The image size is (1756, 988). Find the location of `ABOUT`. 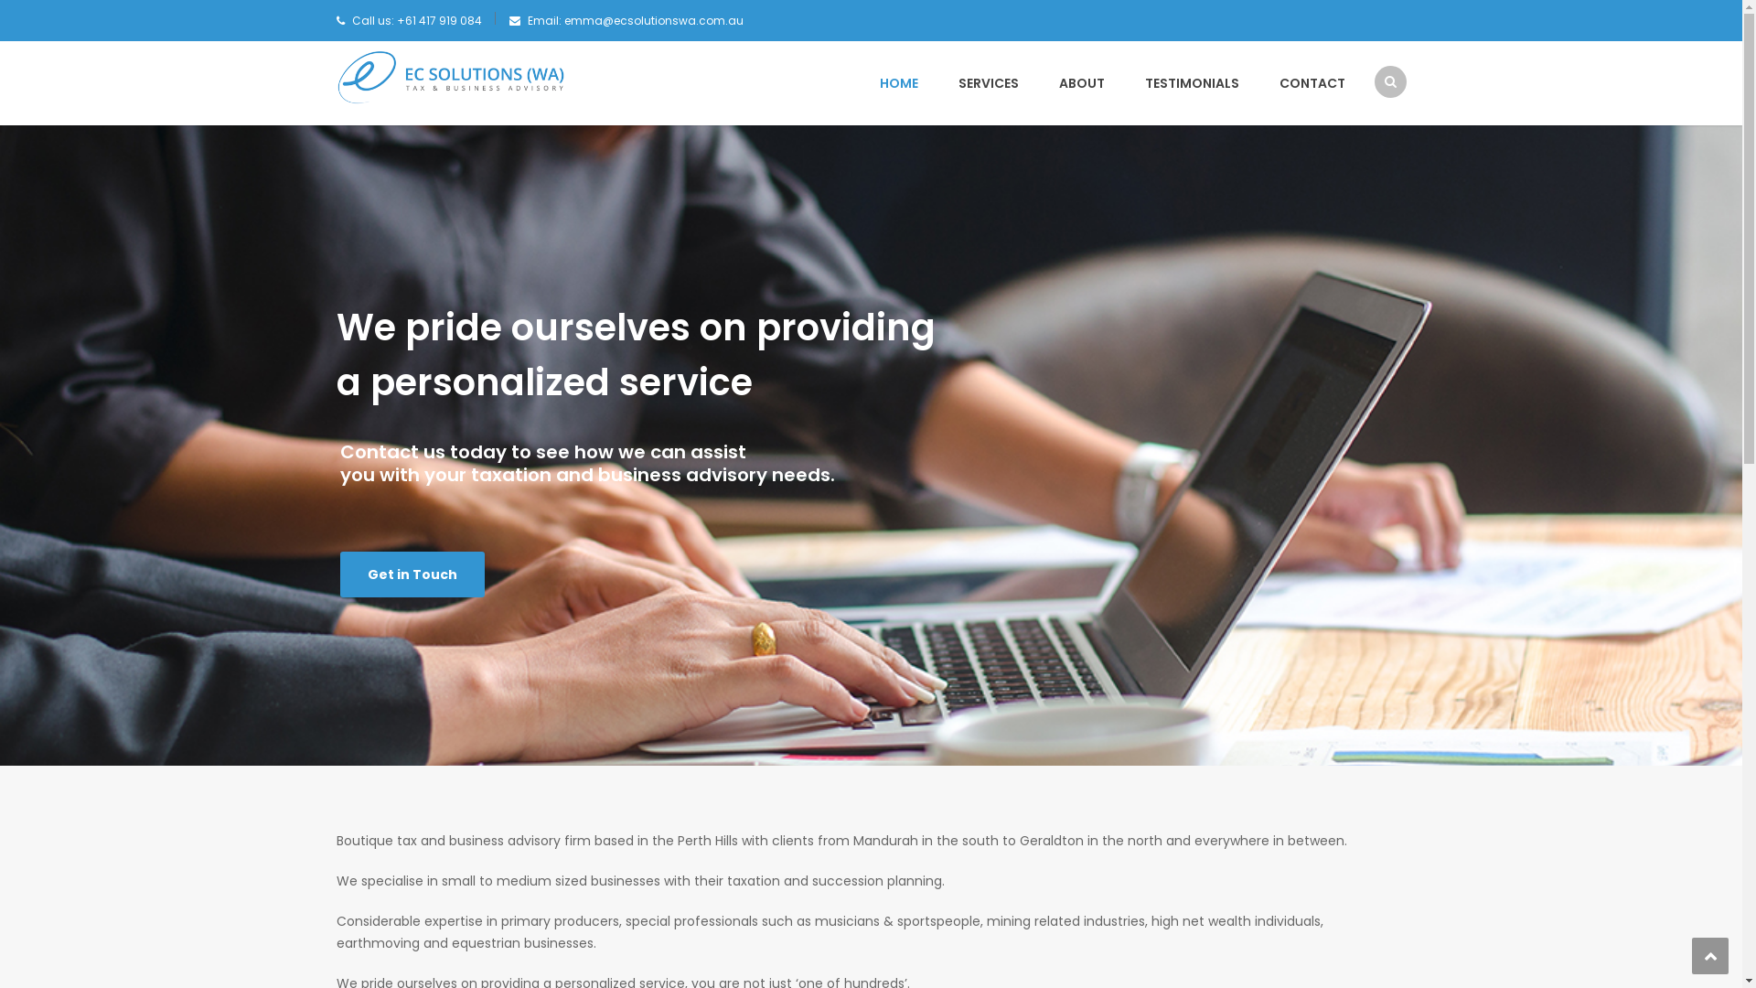

ABOUT is located at coordinates (1082, 83).